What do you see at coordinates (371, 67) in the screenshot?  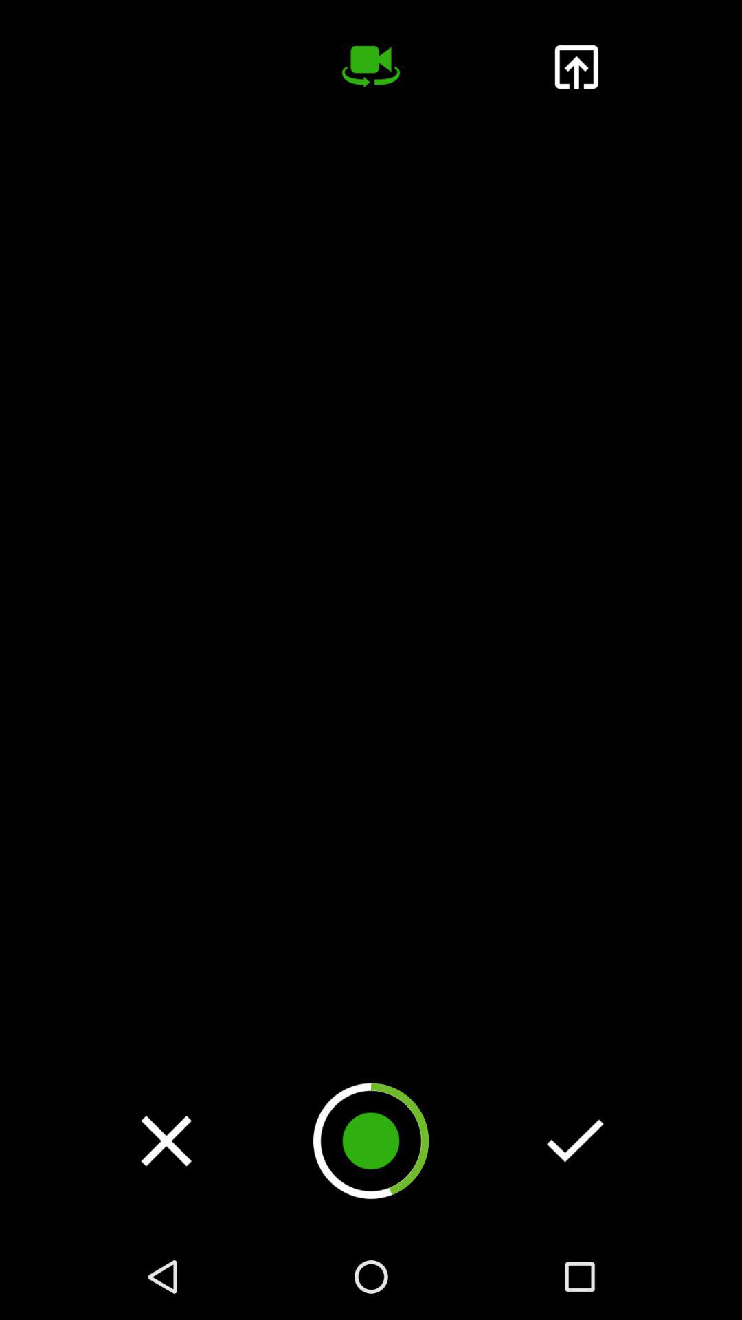 I see `turn off the icon at the top` at bounding box center [371, 67].